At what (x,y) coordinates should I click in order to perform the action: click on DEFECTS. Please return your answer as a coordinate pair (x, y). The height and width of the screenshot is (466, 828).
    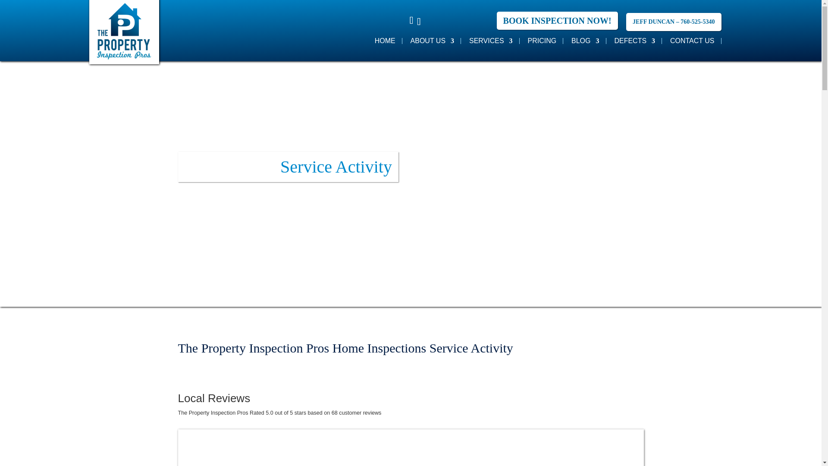
    Looking at the image, I should click on (634, 41).